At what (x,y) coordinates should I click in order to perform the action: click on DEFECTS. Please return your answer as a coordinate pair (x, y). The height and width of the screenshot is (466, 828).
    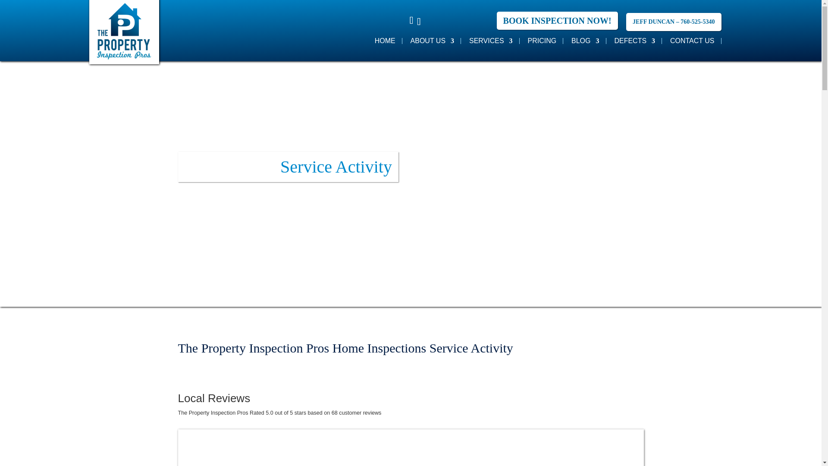
    Looking at the image, I should click on (634, 41).